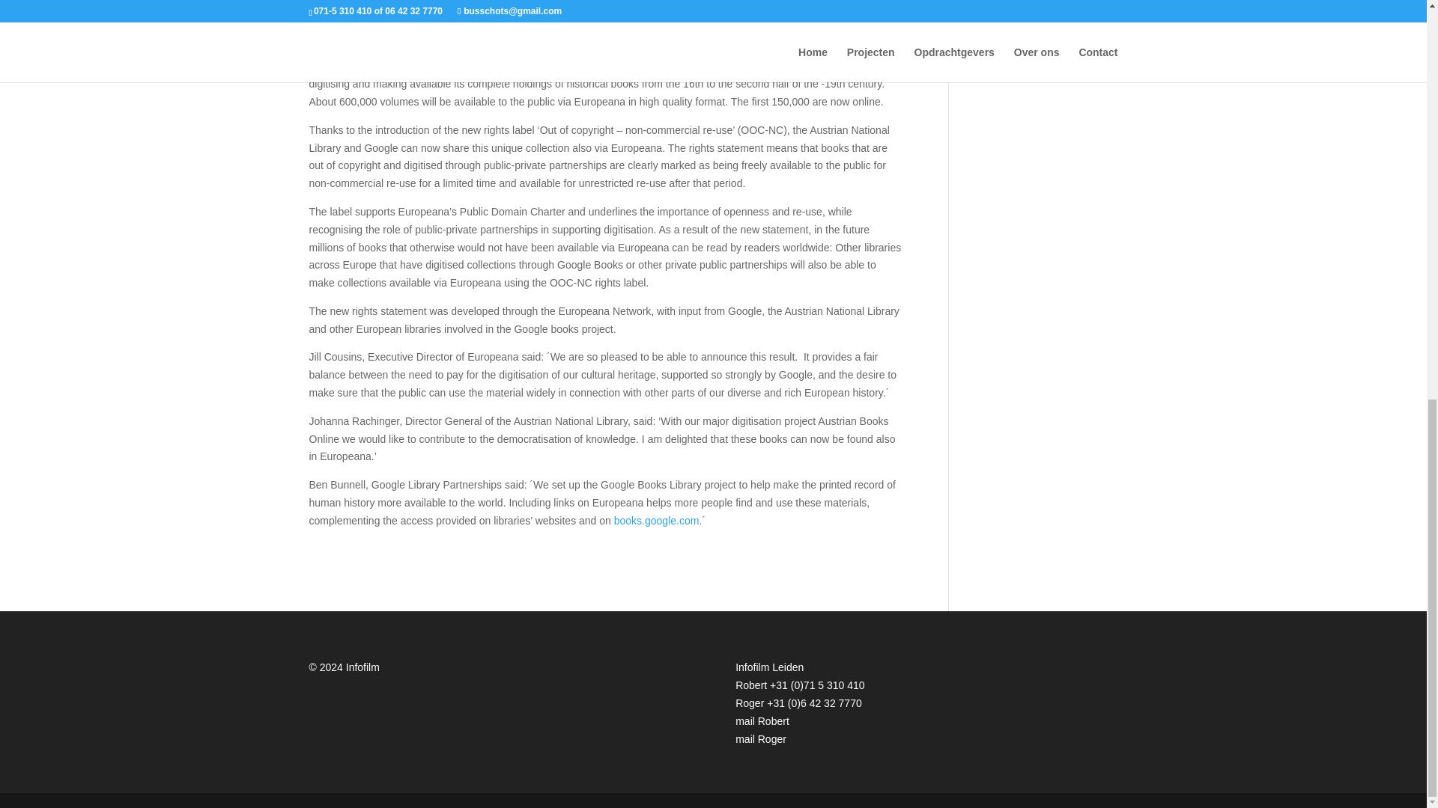  Describe the element at coordinates (762, 721) in the screenshot. I see `mail Robert` at that location.